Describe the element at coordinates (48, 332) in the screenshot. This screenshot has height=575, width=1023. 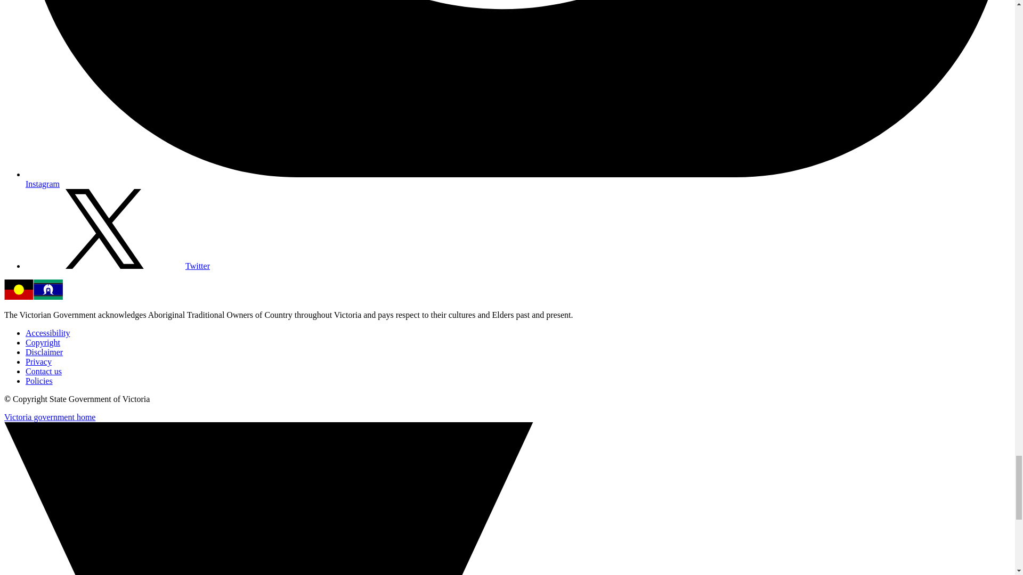
I see `Accessibility` at that location.